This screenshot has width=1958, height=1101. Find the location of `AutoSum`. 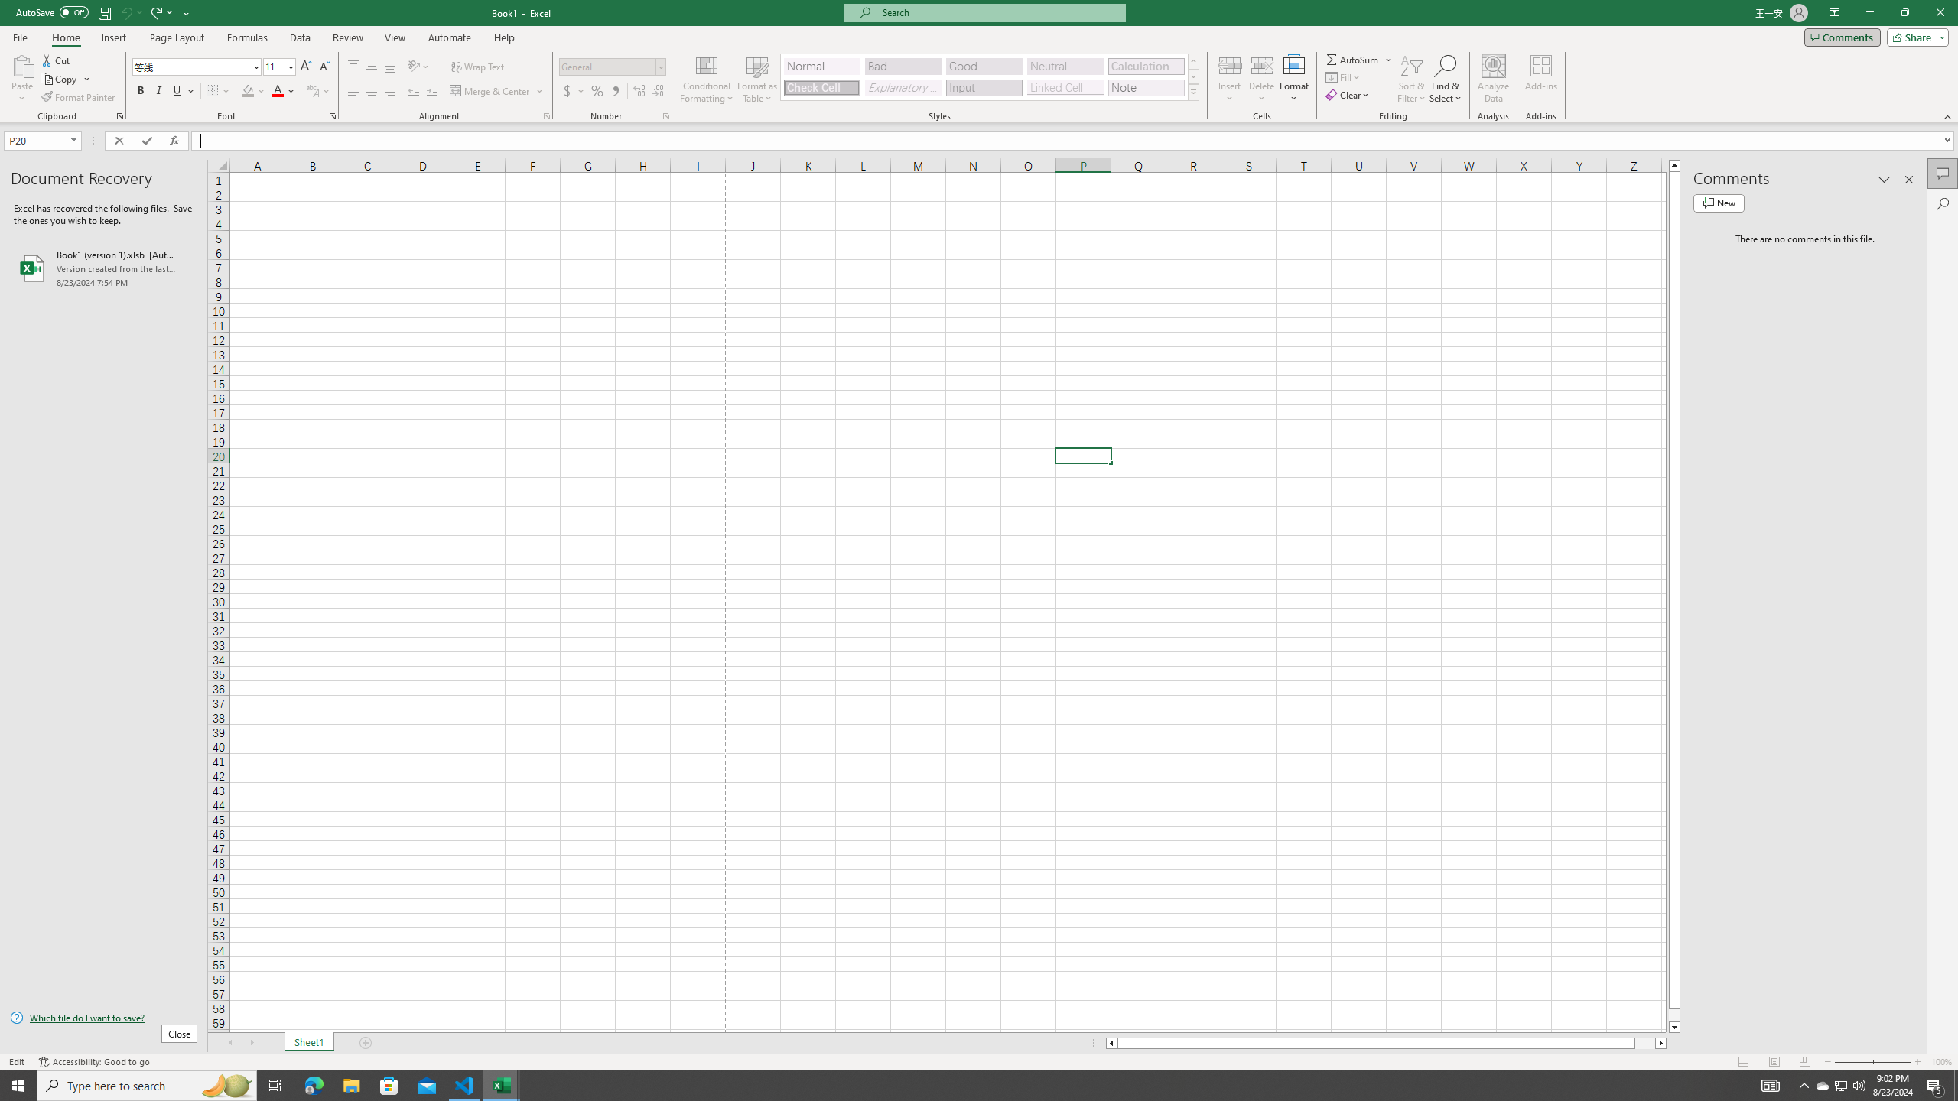

AutoSum is located at coordinates (1360, 60).